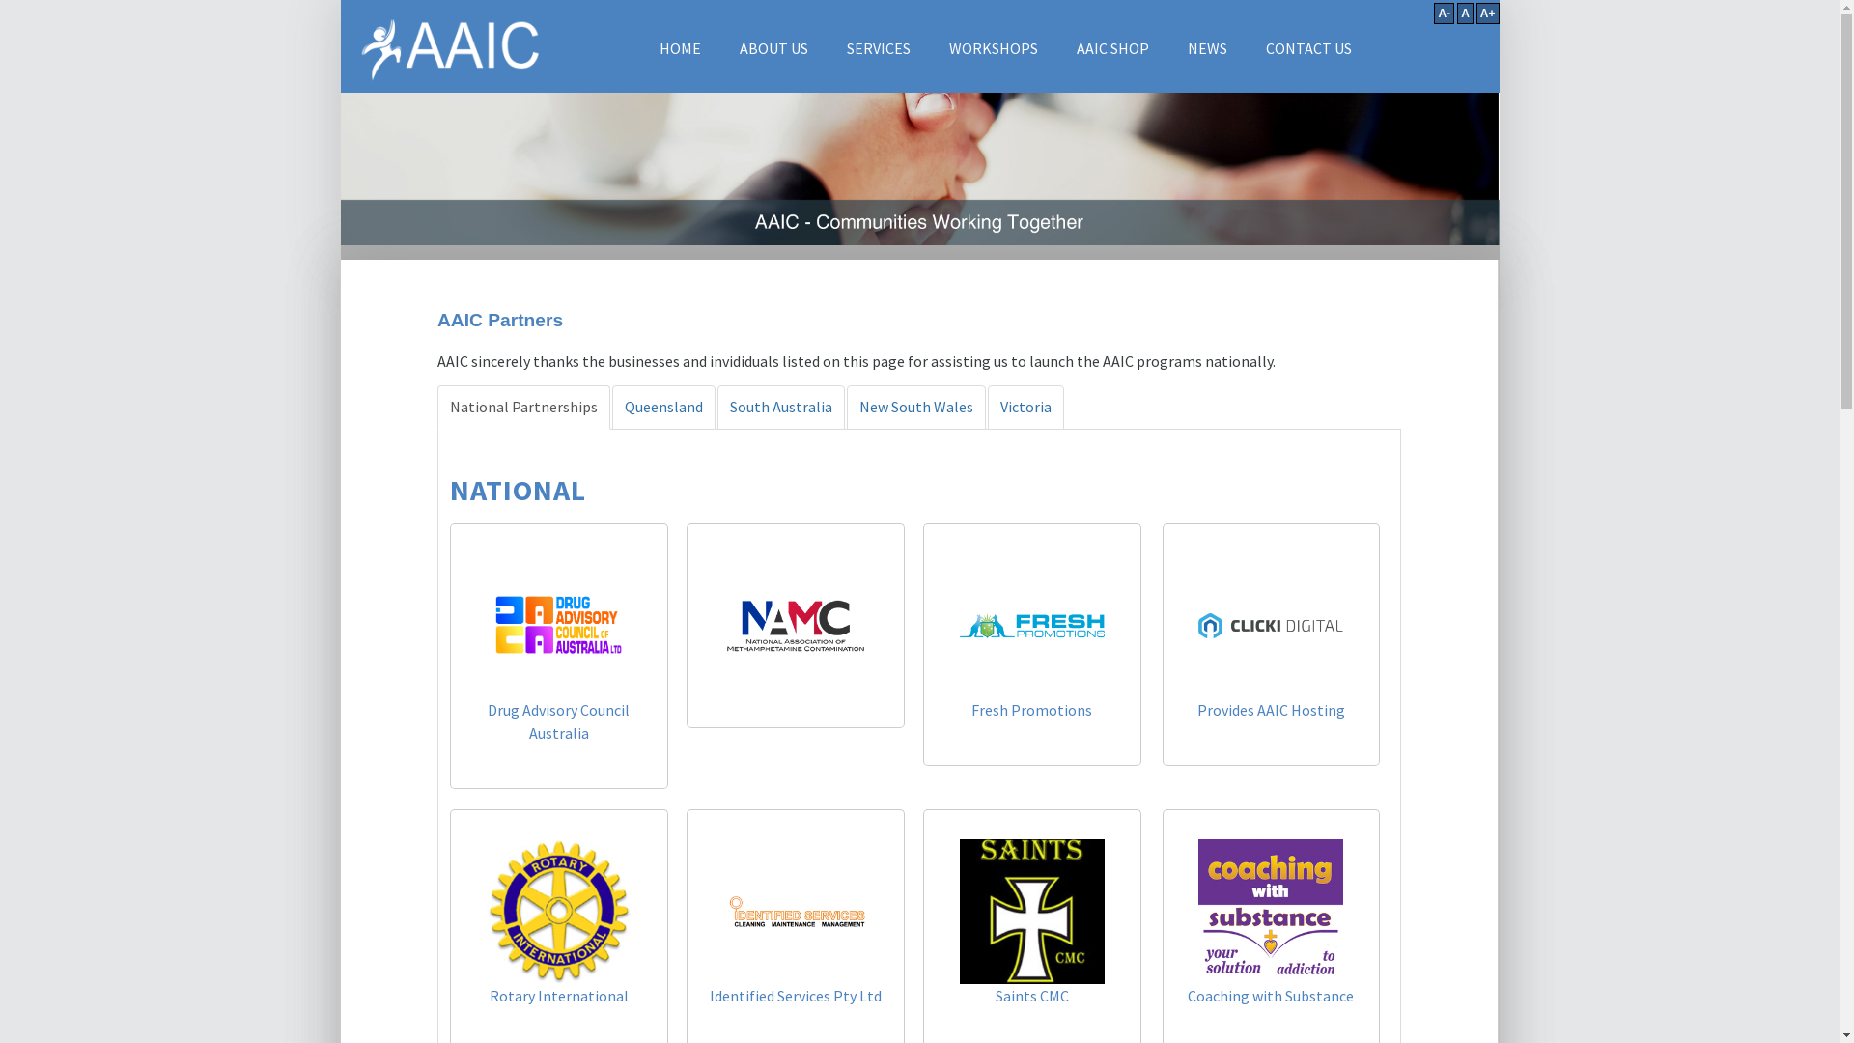 Image resolution: width=1854 pixels, height=1043 pixels. I want to click on New South Wales, so click(916, 408).